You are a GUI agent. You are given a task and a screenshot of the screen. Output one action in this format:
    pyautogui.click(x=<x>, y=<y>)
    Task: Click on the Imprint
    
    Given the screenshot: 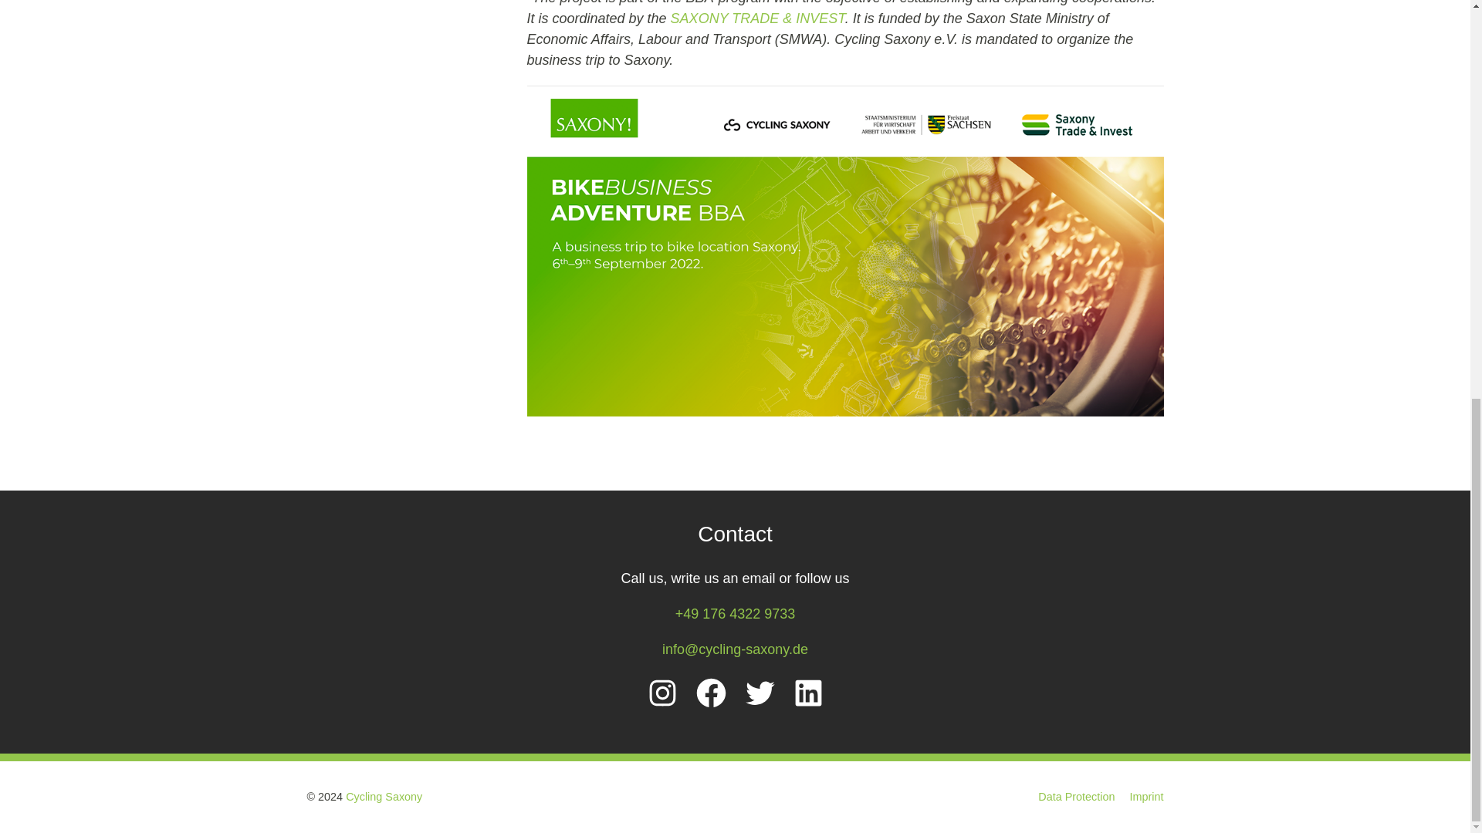 What is the action you would take?
    pyautogui.click(x=1146, y=796)
    